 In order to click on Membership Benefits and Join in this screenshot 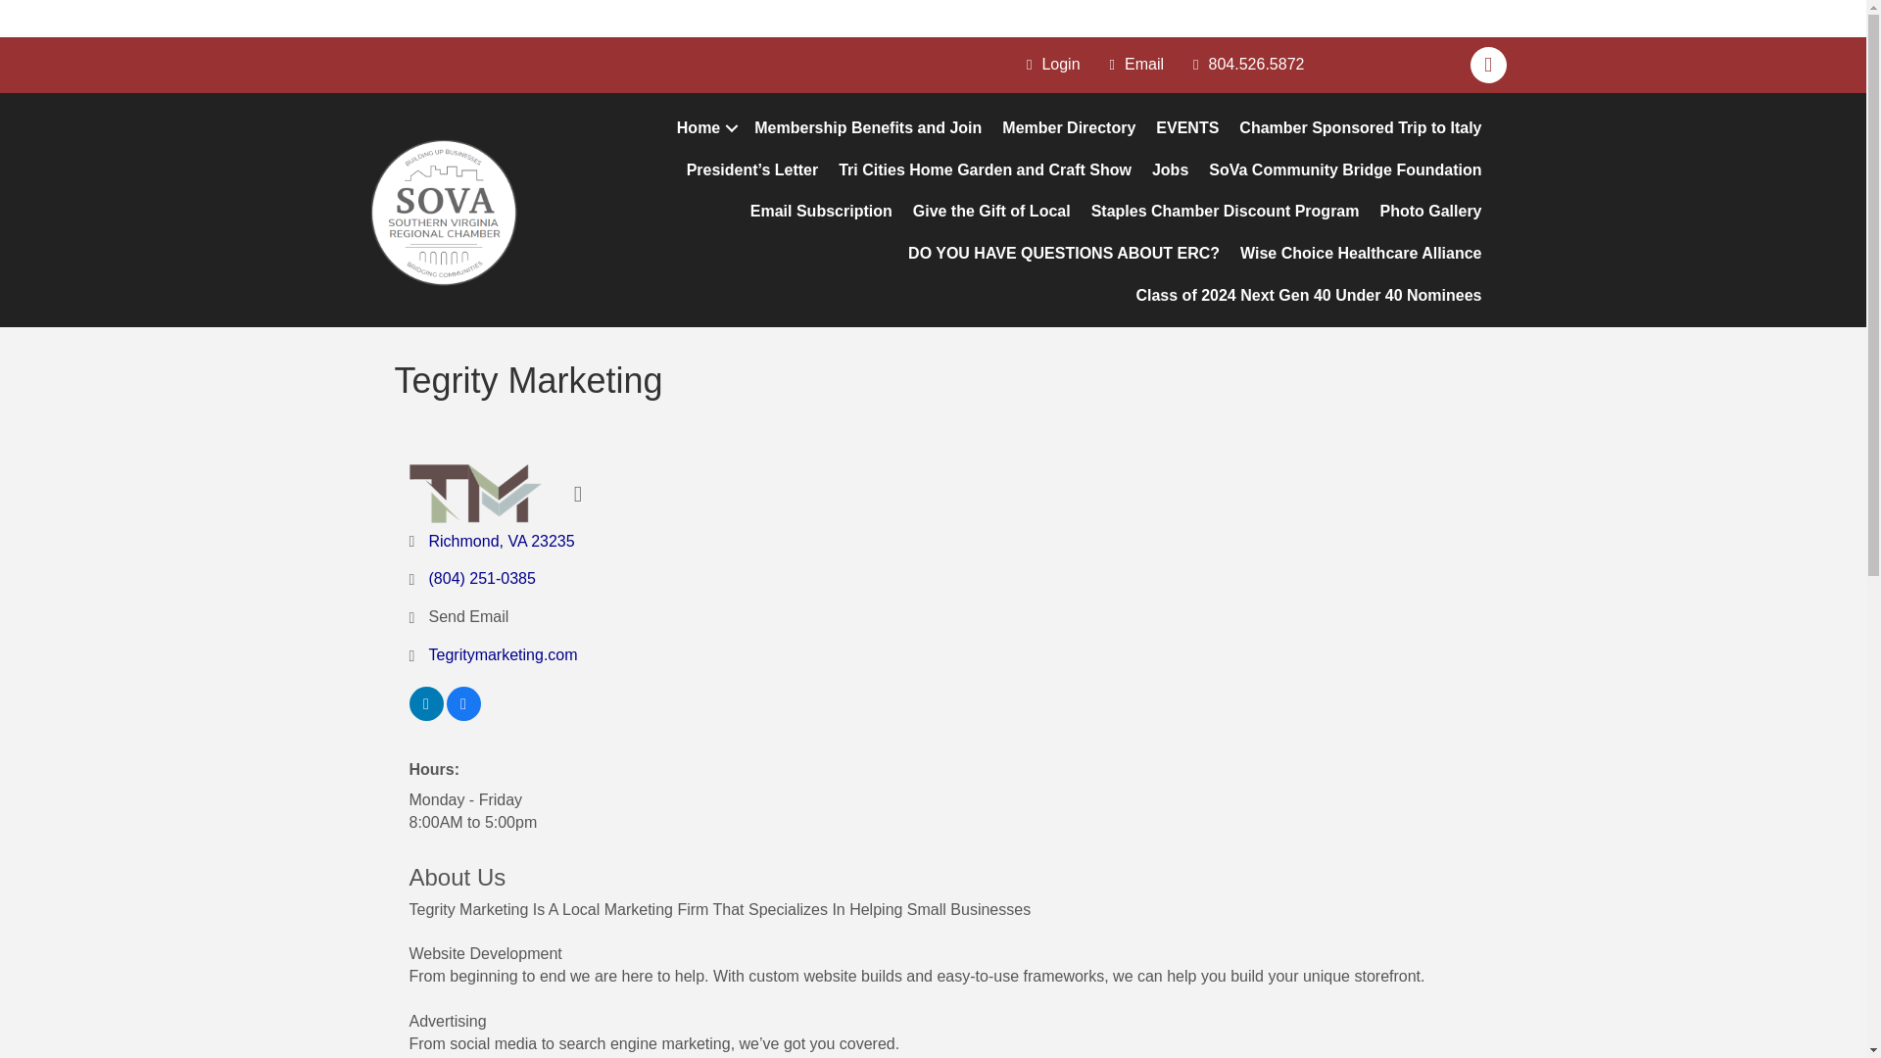, I will do `click(868, 129)`.